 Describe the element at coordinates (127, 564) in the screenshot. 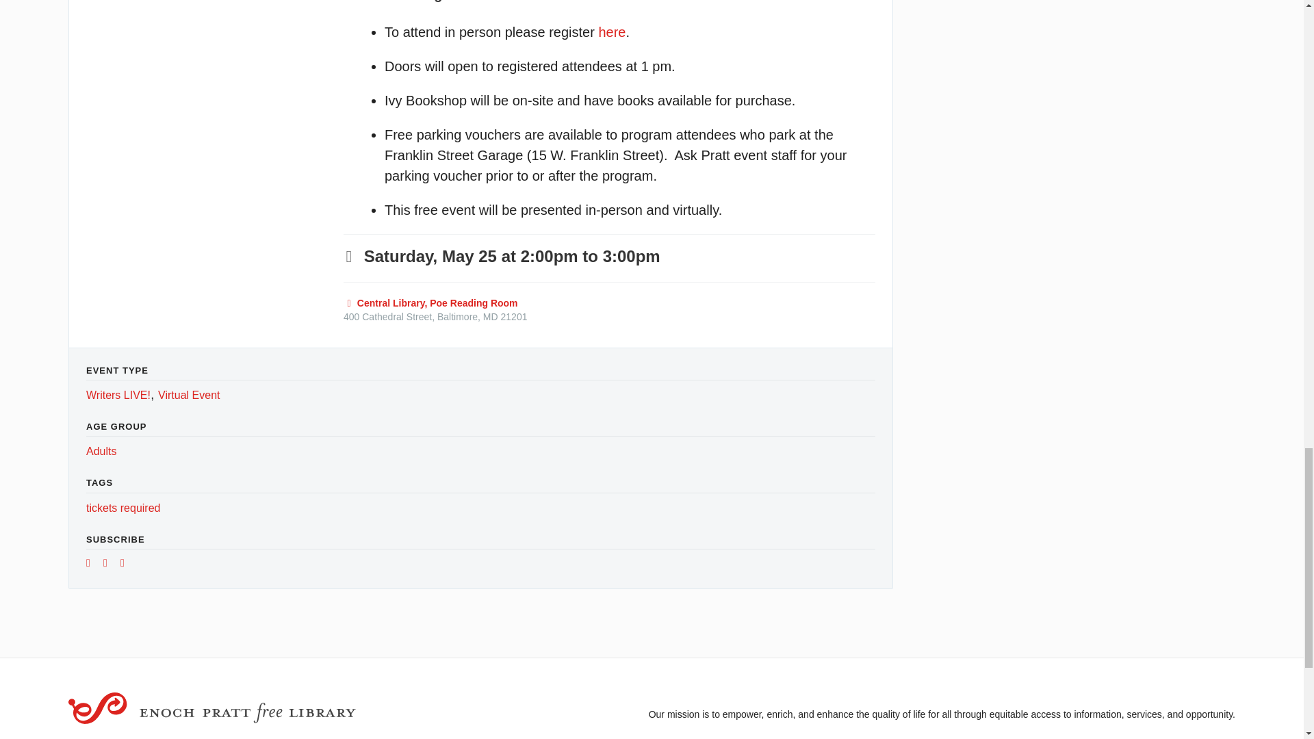

I see `Save to Outlook` at that location.